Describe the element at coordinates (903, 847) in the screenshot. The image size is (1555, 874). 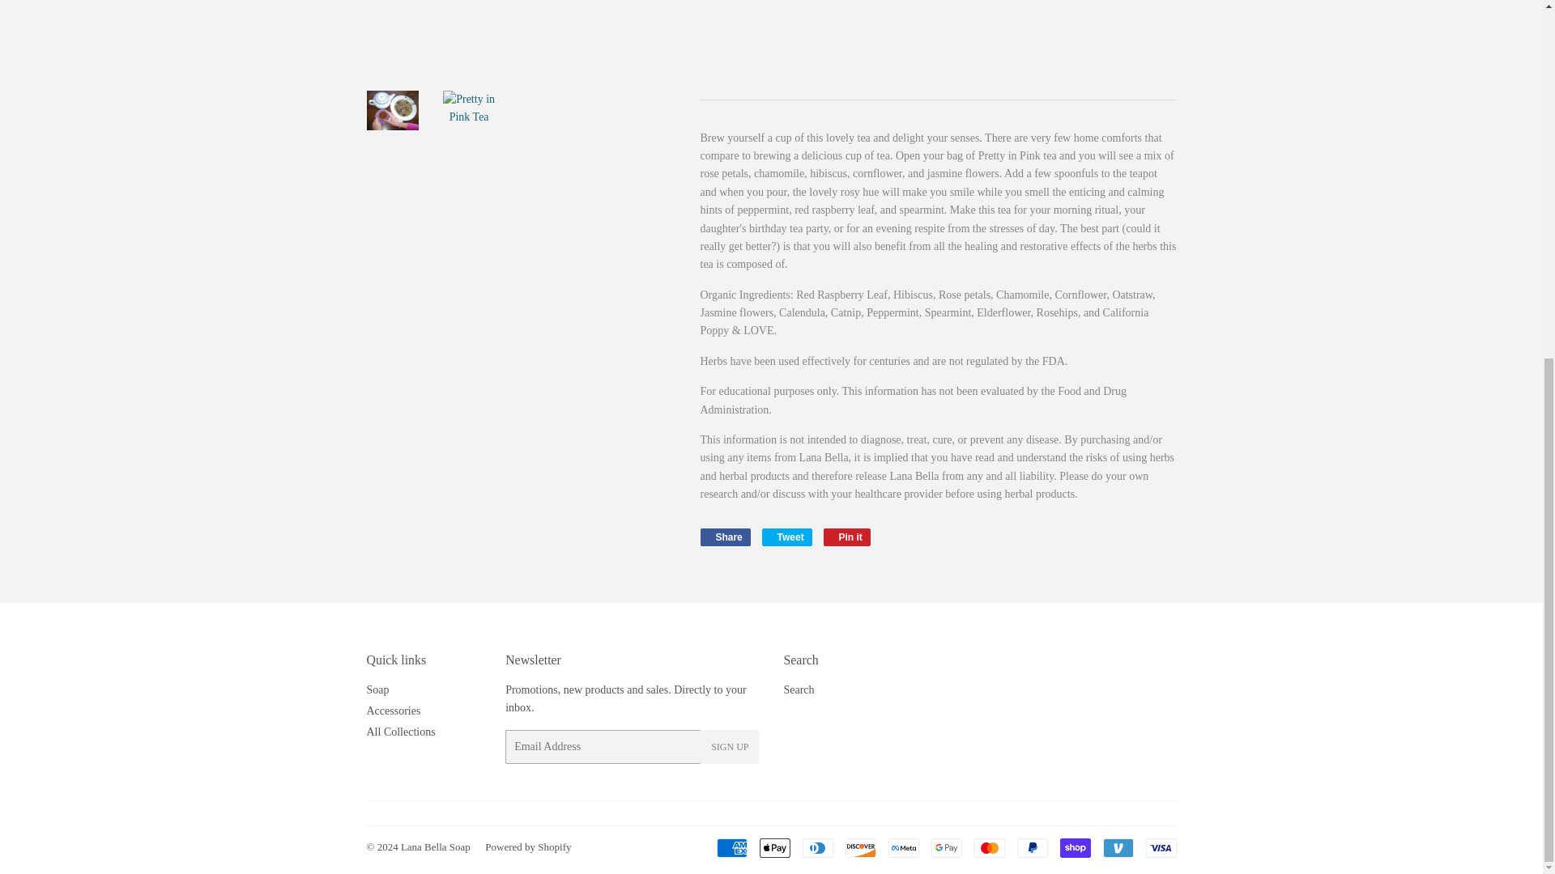
I see `Share on Facebook` at that location.